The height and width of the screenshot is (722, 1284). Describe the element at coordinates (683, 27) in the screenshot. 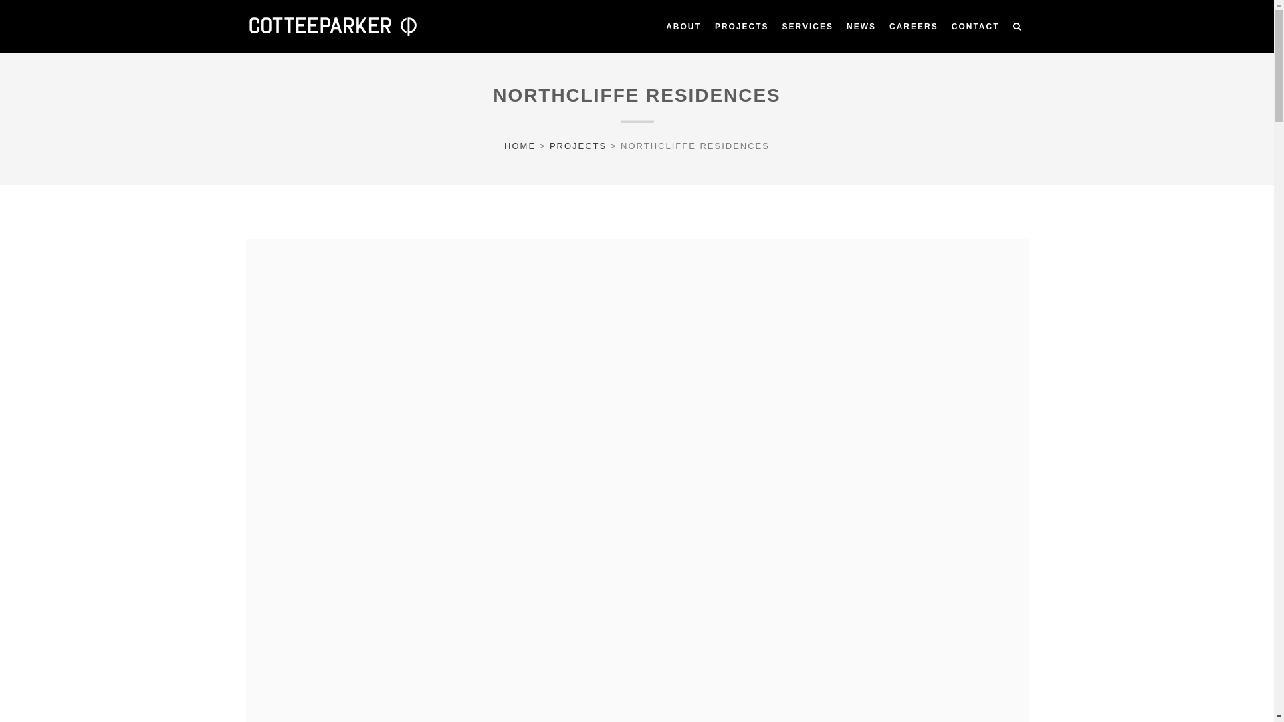

I see `ABOUT` at that location.